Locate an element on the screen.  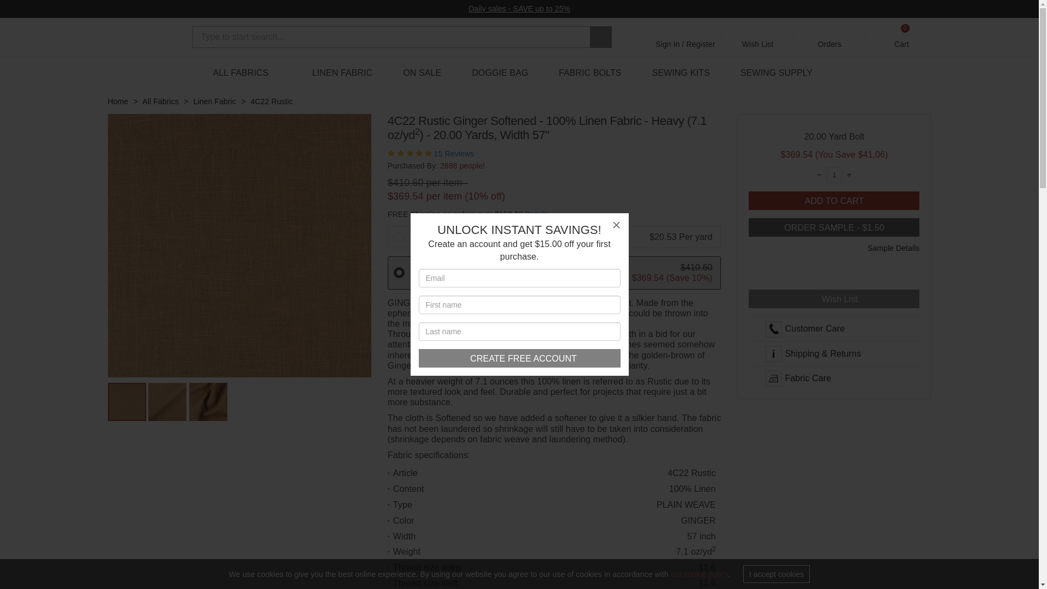
LINEN FABRIC is located at coordinates (342, 73).